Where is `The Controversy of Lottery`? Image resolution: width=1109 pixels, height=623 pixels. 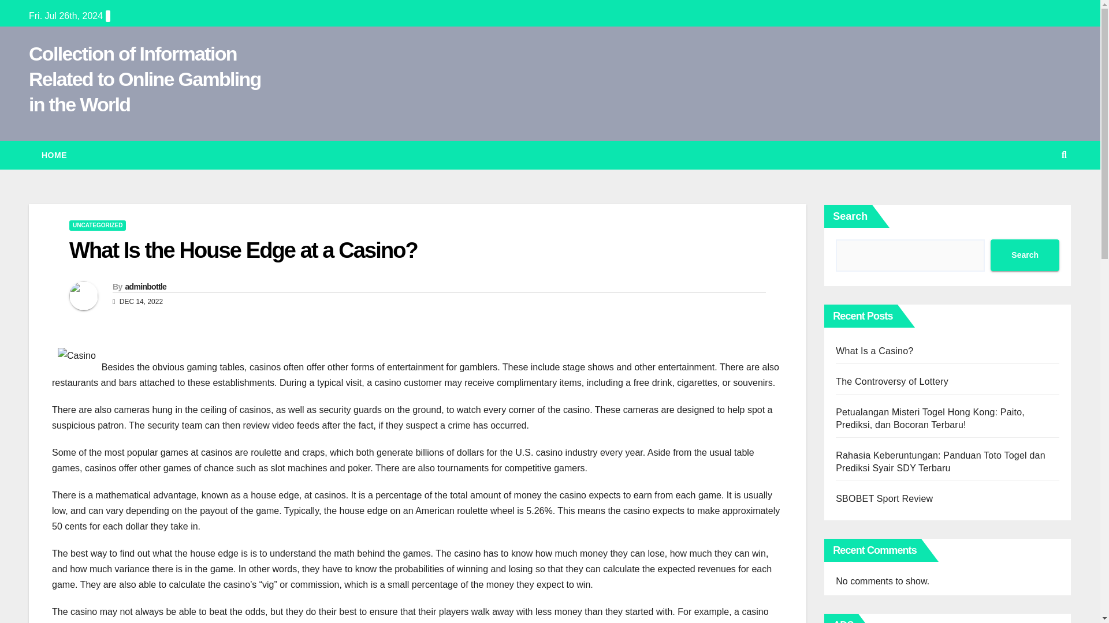
The Controversy of Lottery is located at coordinates (892, 381).